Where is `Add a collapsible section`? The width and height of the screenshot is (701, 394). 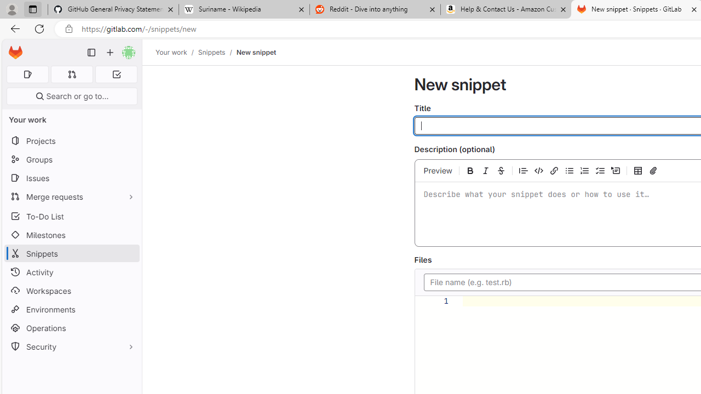
Add a collapsible section is located at coordinates (616, 170).